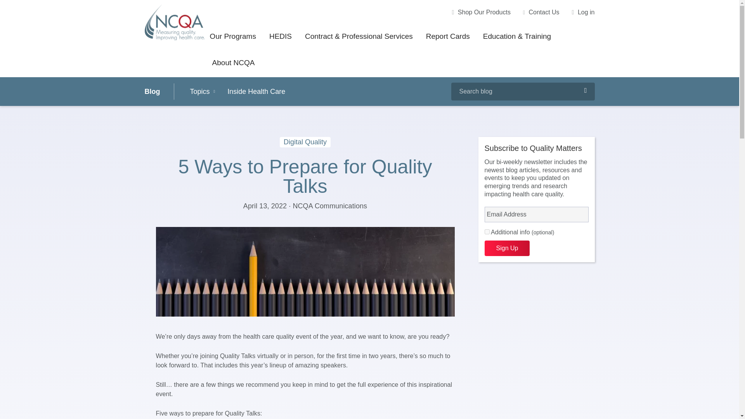 Image resolution: width=745 pixels, height=419 pixels. Describe the element at coordinates (583, 12) in the screenshot. I see `Log in` at that location.